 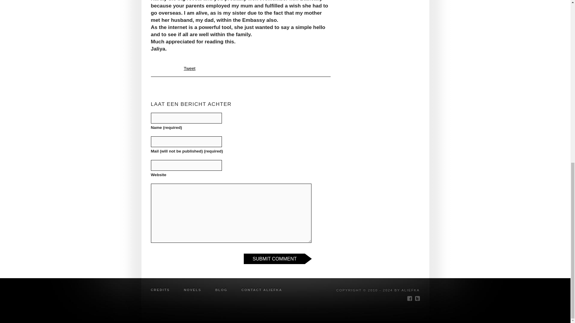 I want to click on SUBMIT COMMENT, so click(x=278, y=259).